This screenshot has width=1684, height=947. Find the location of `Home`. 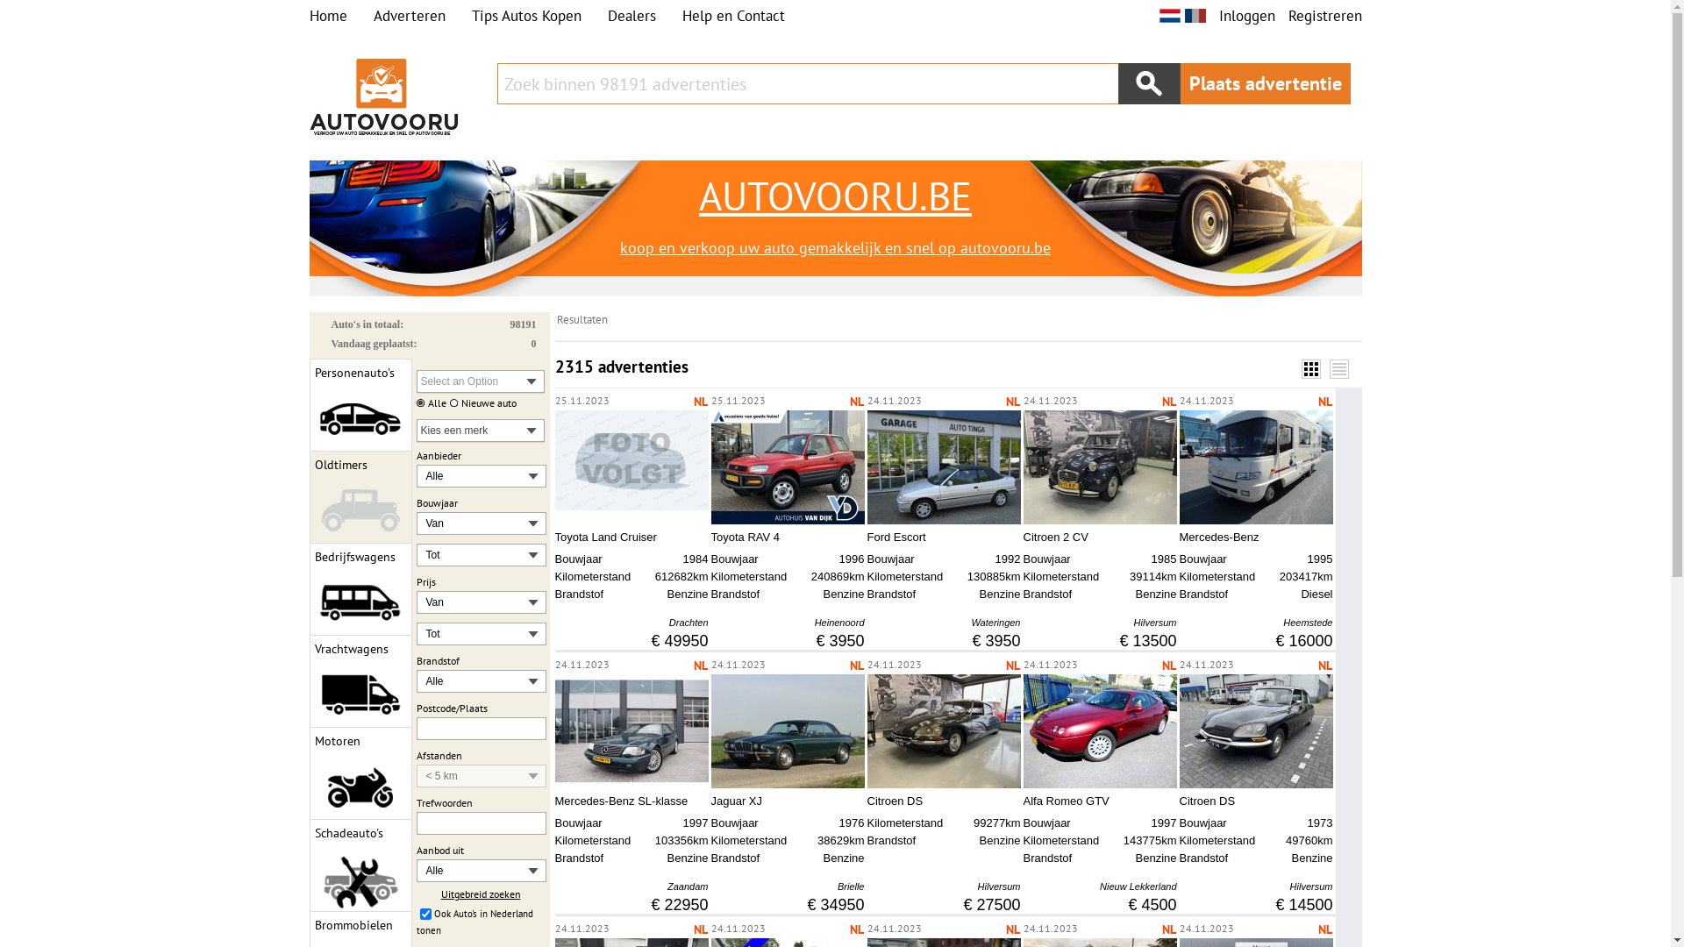

Home is located at coordinates (328, 16).